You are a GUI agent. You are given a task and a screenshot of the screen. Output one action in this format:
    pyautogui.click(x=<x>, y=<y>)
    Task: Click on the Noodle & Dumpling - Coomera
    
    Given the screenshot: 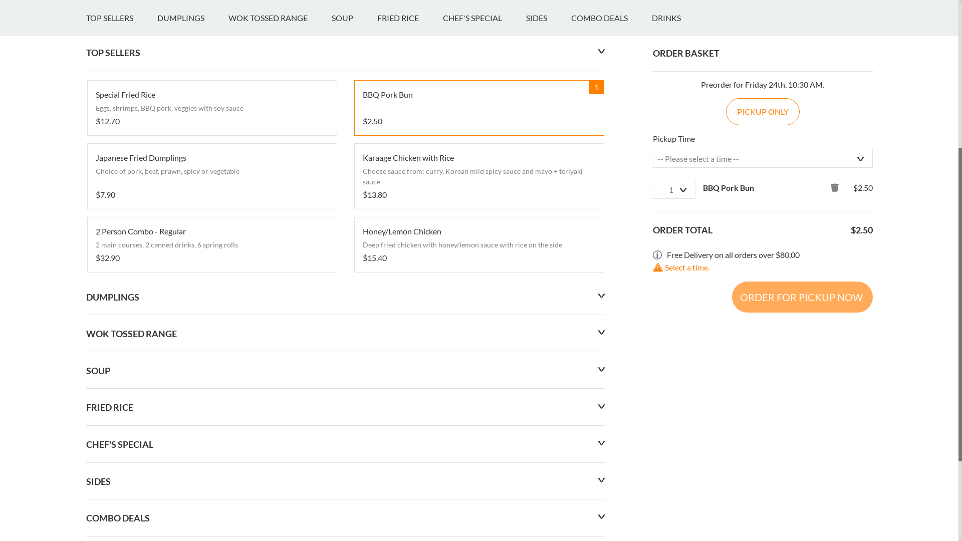 What is the action you would take?
    pyautogui.click(x=206, y=148)
    